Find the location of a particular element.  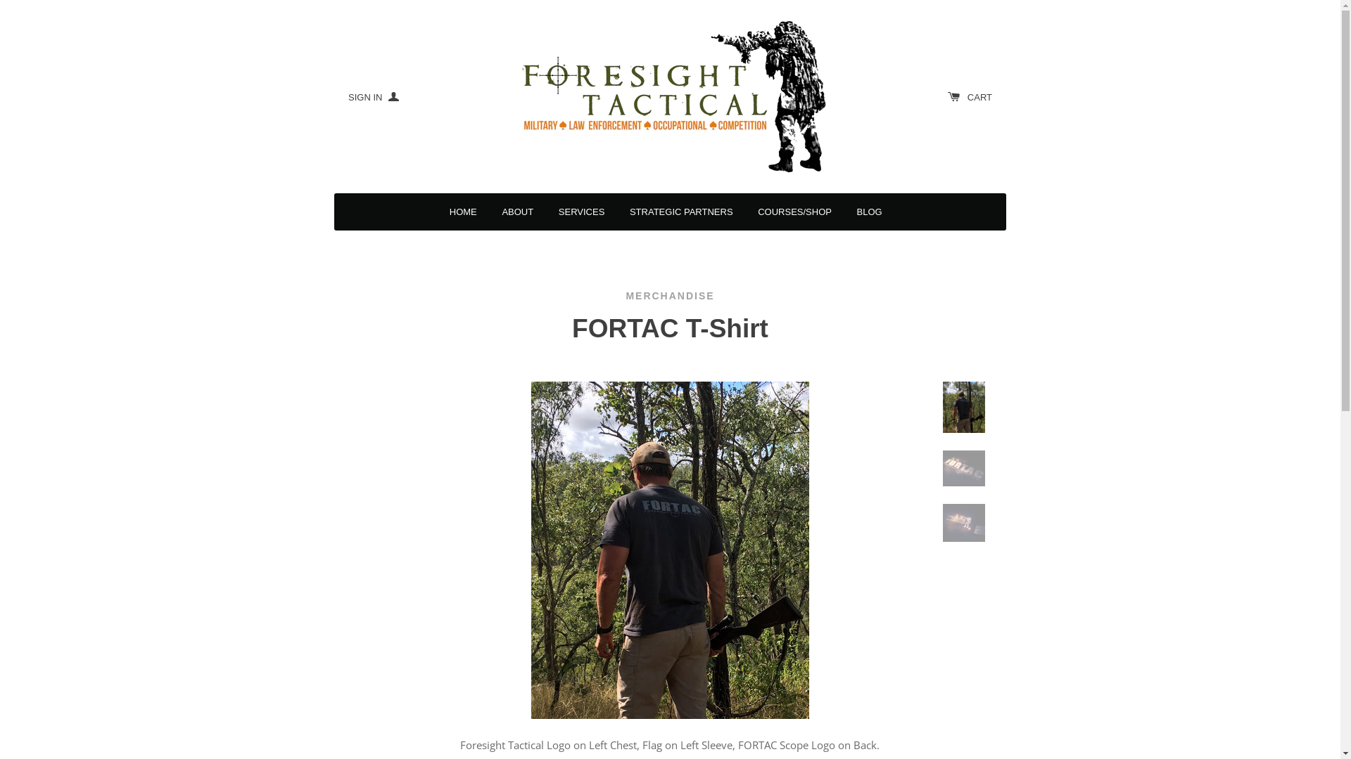

MERCHANDISE is located at coordinates (670, 297).